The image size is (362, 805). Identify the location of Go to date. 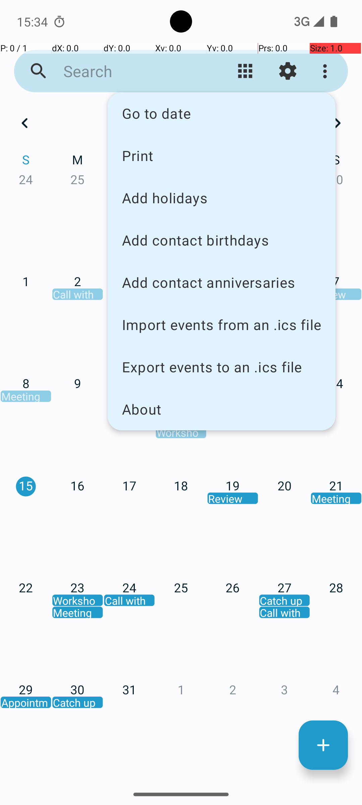
(222, 113).